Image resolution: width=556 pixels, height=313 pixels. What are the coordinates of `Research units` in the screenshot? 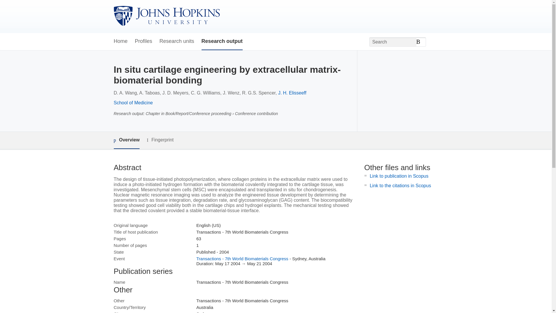 It's located at (177, 41).